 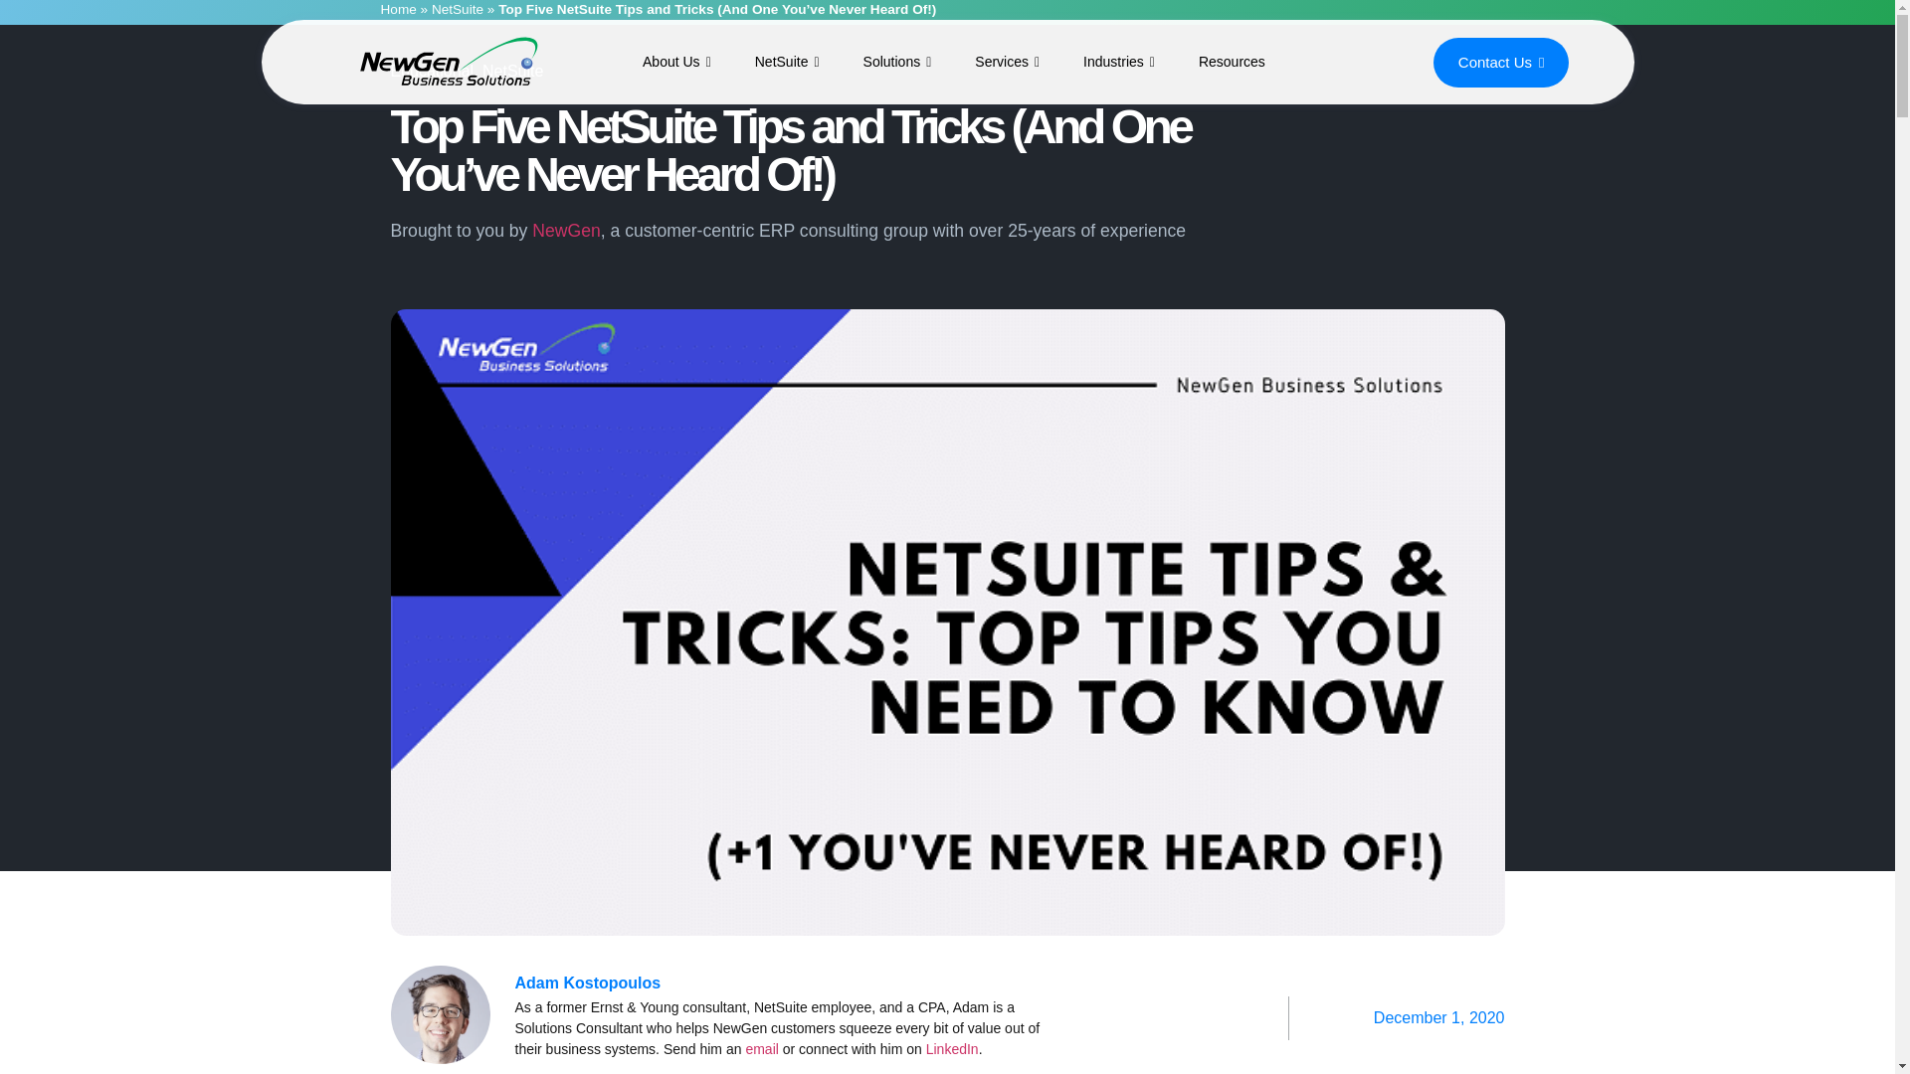 What do you see at coordinates (788, 62) in the screenshot?
I see `NetSuite` at bounding box center [788, 62].